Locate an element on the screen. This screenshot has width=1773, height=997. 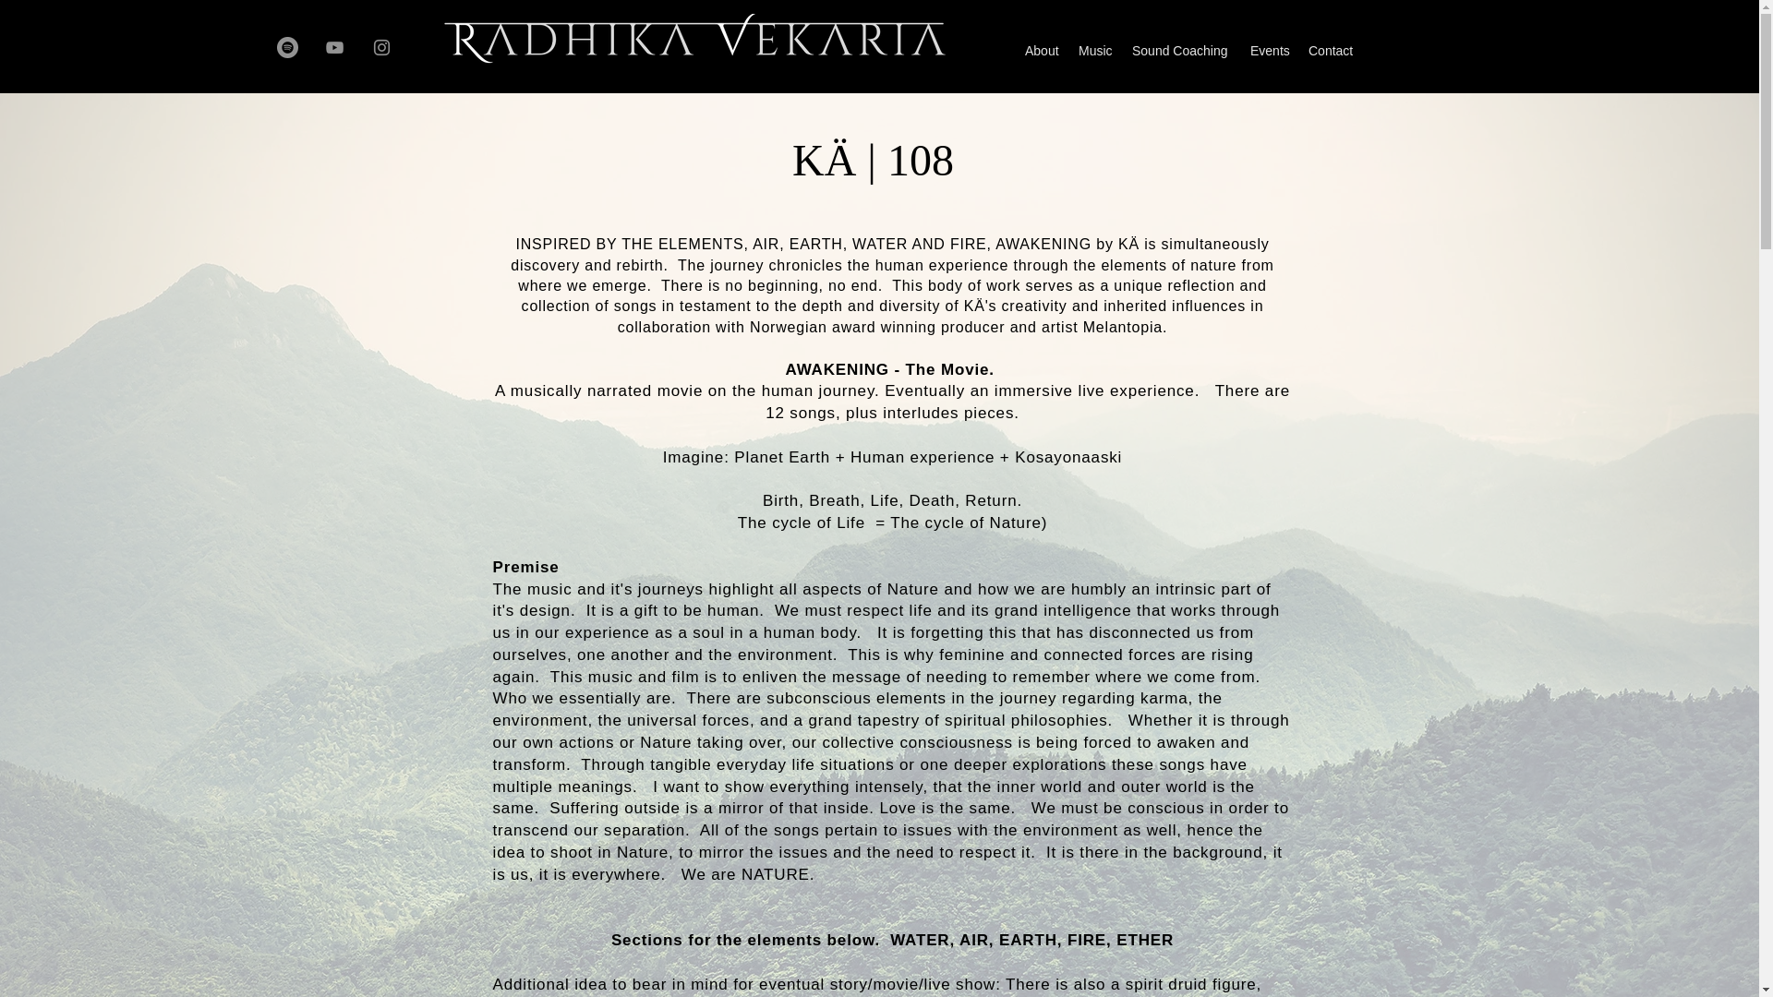
About is located at coordinates (1042, 50).